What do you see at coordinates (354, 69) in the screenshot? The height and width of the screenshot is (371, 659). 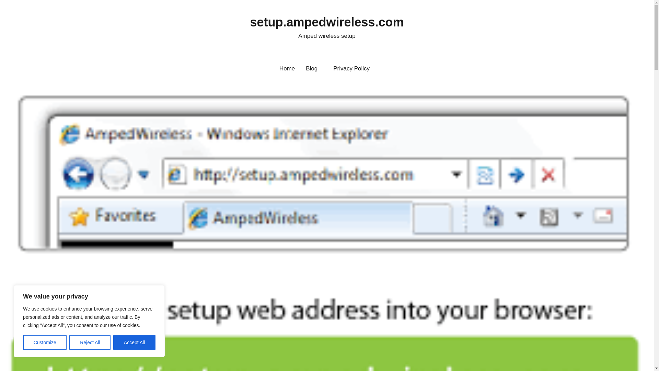 I see `Privacy Policy` at bounding box center [354, 69].